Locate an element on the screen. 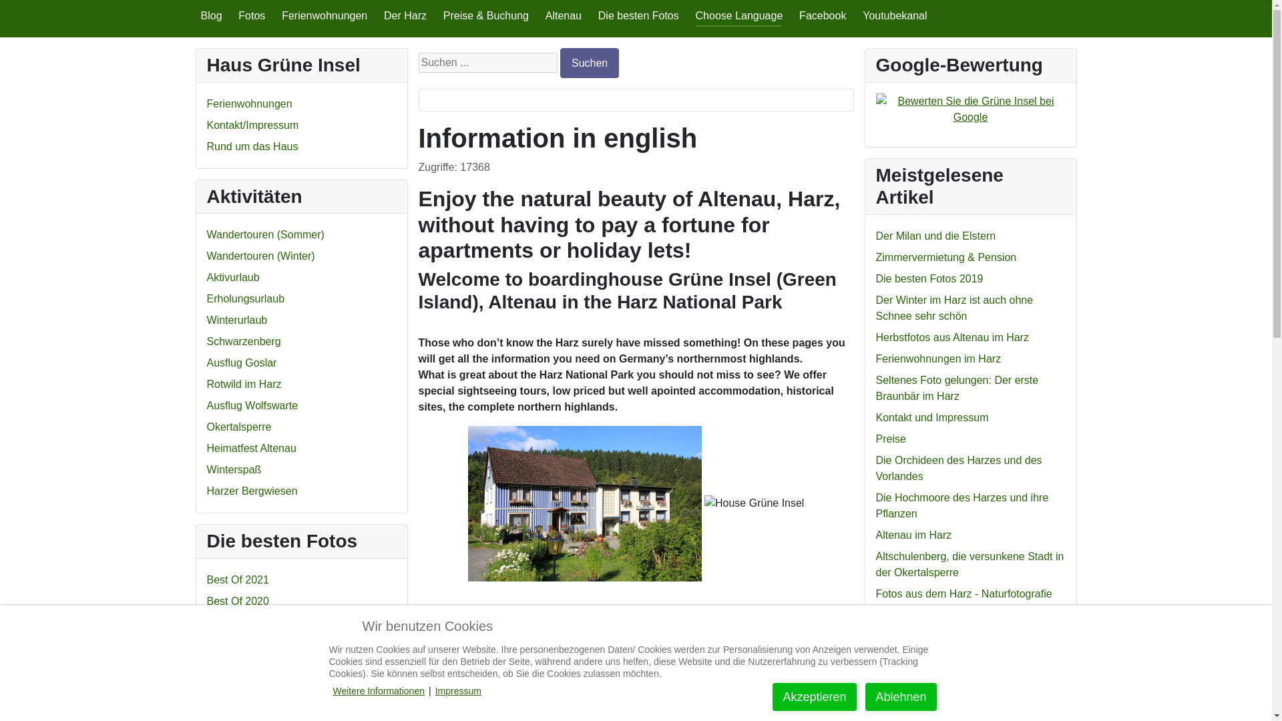 This screenshot has height=721, width=1282. Best Of 2015 is located at coordinates (238, 686).